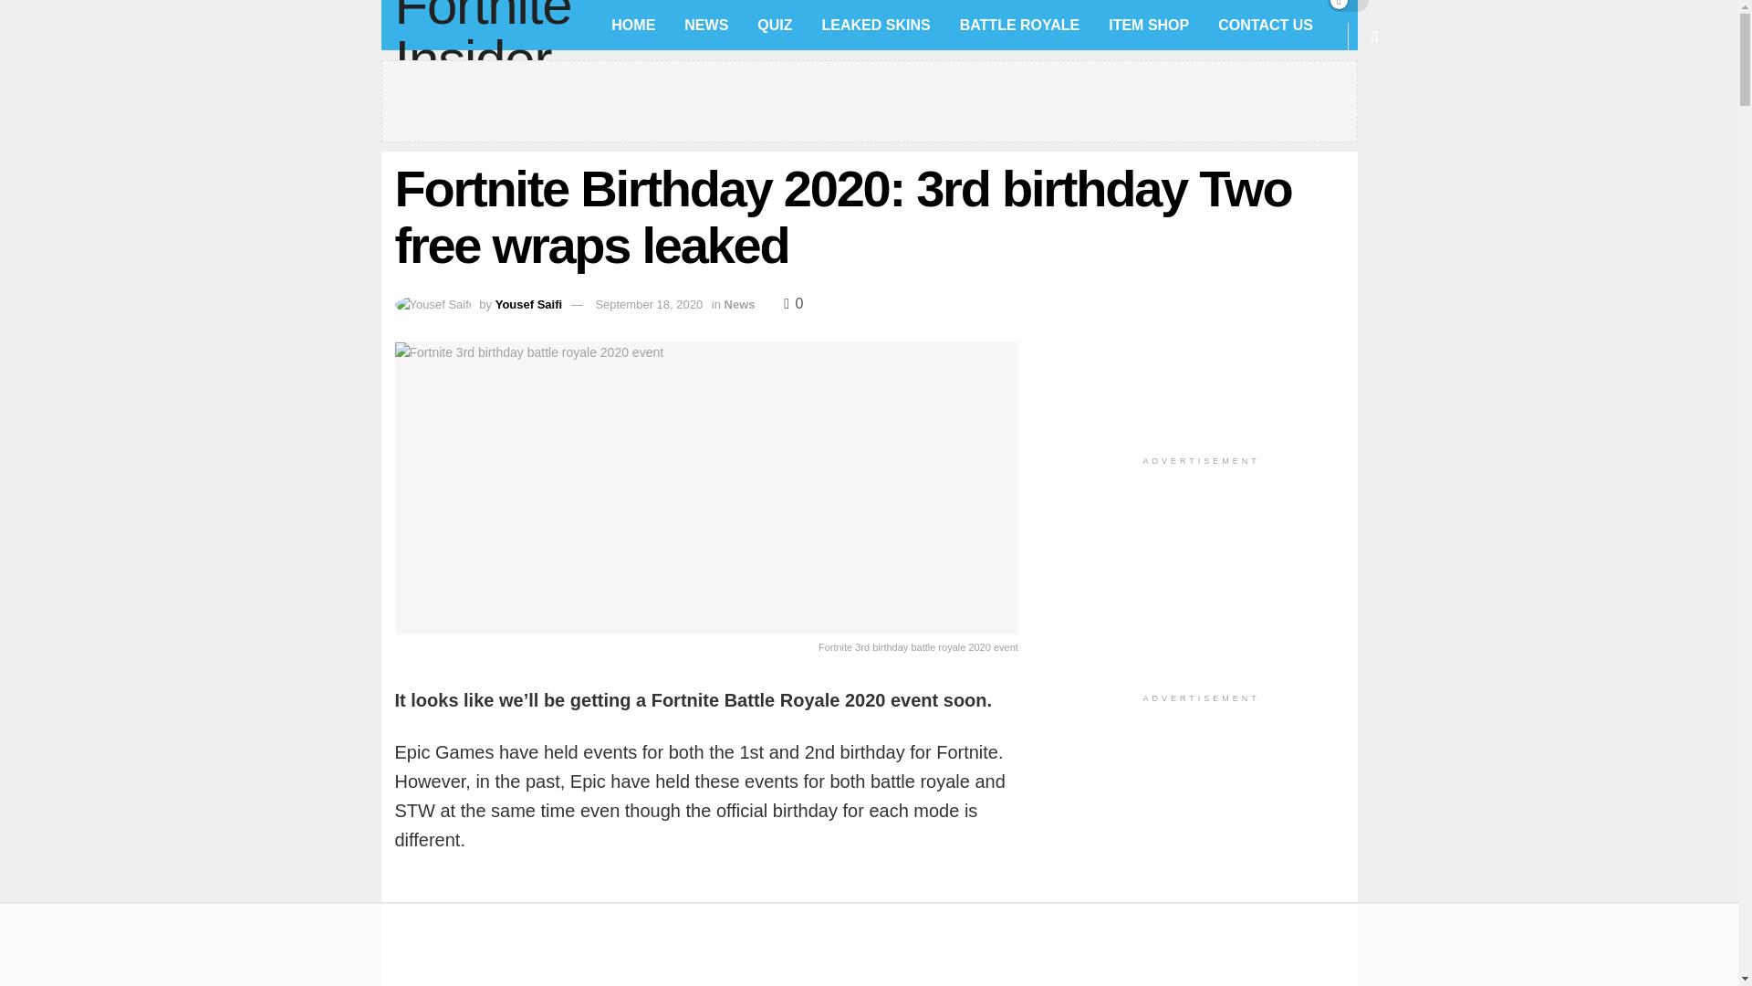  What do you see at coordinates (648, 305) in the screenshot?
I see `September 18, 2020` at bounding box center [648, 305].